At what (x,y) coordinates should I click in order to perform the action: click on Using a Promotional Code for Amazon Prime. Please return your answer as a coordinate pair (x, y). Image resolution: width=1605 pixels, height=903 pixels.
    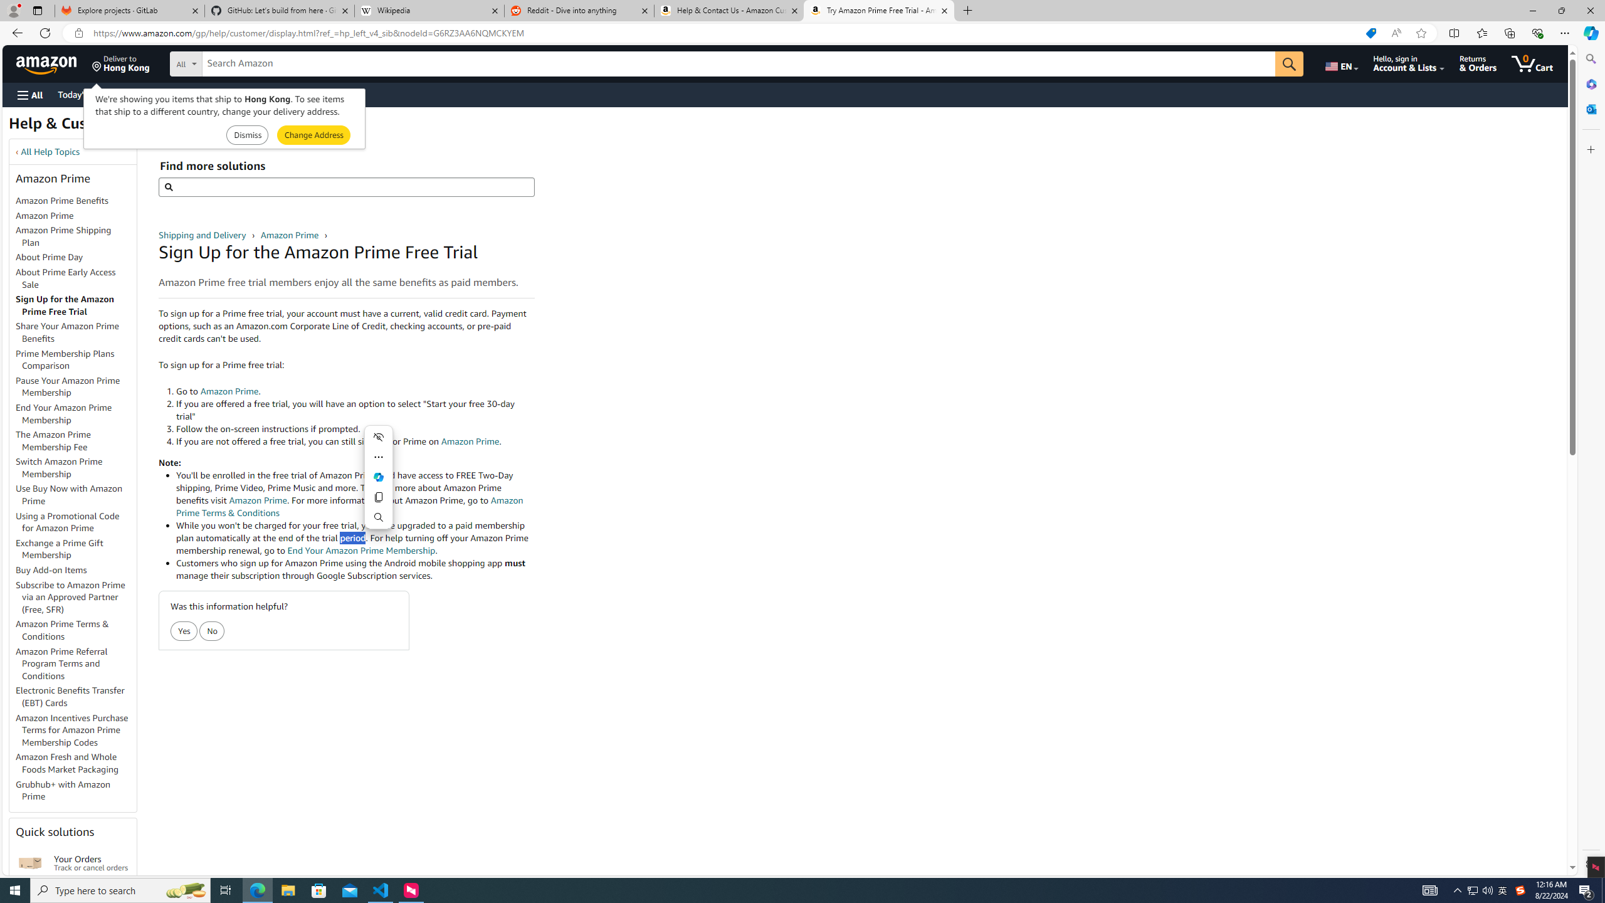
    Looking at the image, I should click on (68, 522).